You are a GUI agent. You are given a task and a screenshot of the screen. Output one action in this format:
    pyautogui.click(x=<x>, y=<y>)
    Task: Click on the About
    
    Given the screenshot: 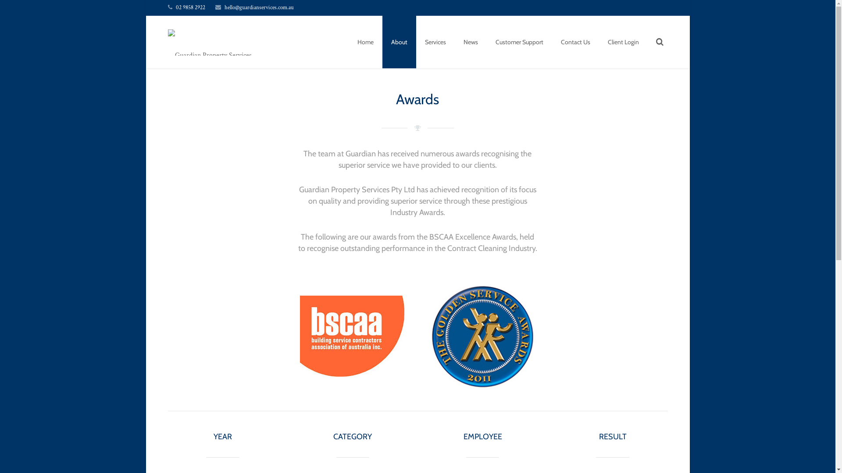 What is the action you would take?
    pyautogui.click(x=399, y=42)
    